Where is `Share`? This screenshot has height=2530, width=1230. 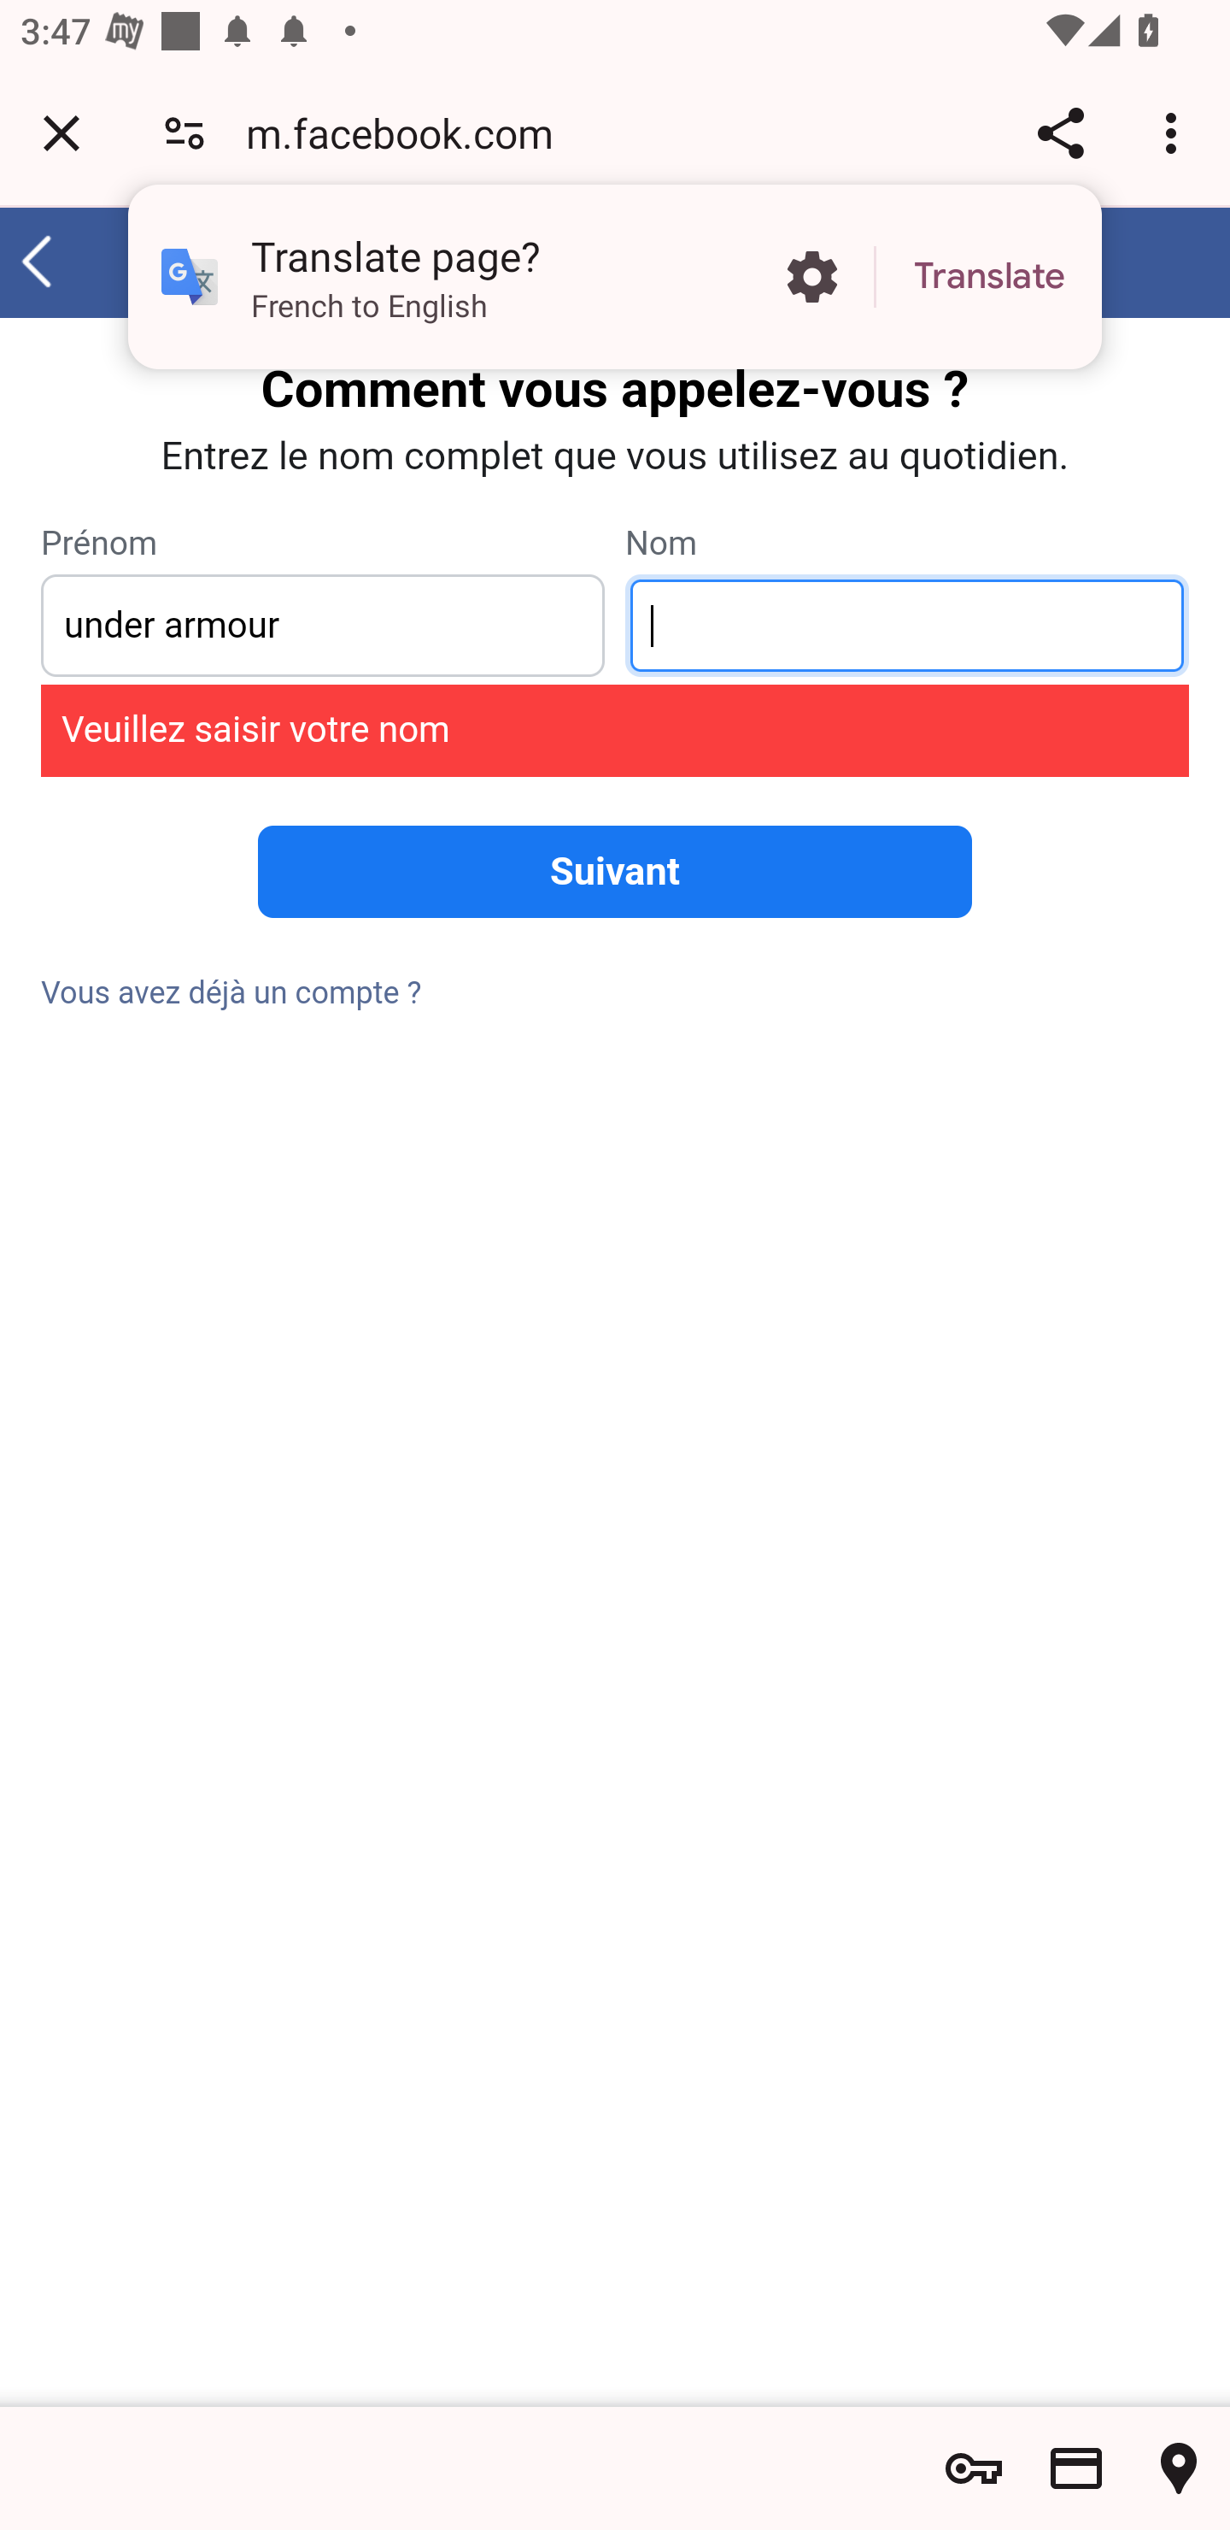
Share is located at coordinates (1060, 132).